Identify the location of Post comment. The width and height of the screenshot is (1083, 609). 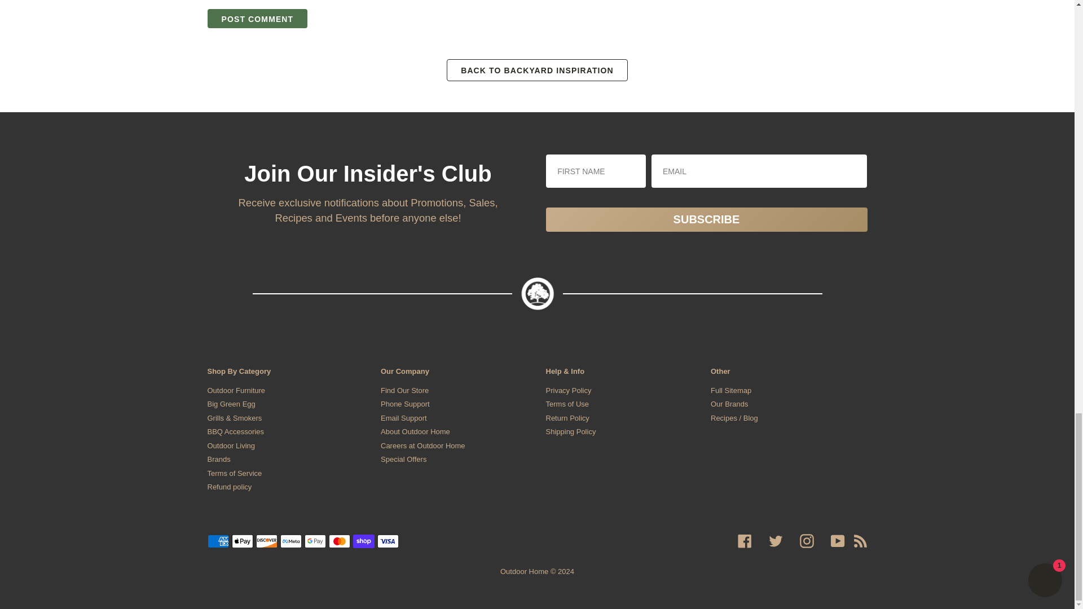
(257, 19).